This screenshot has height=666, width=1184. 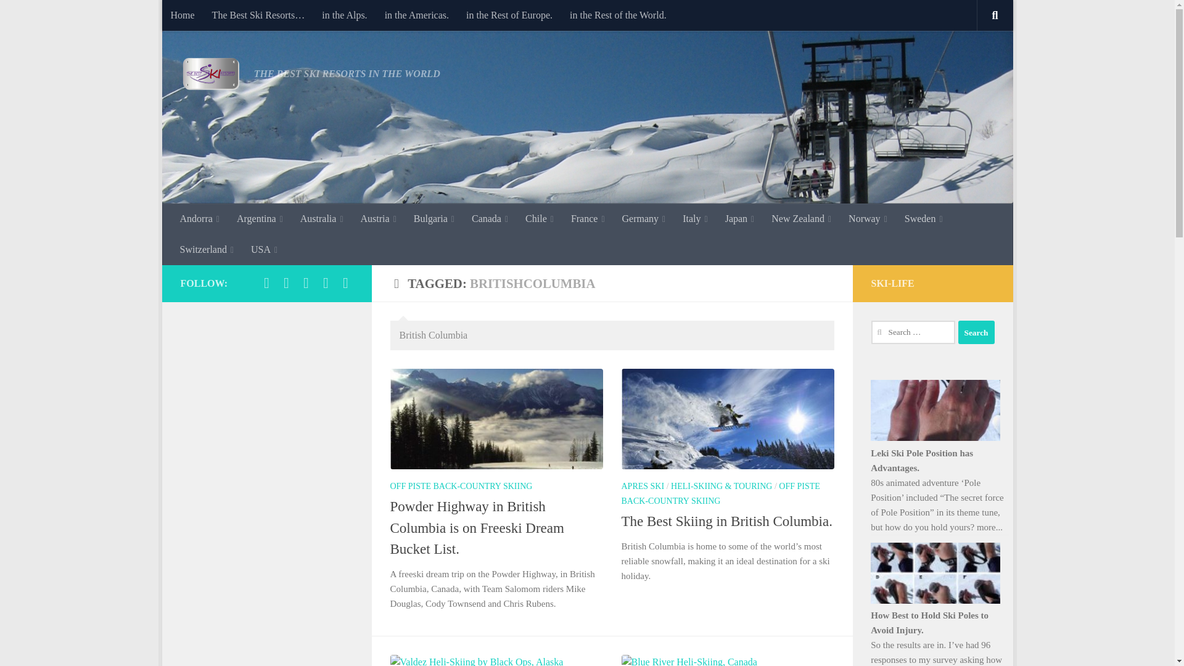 I want to click on Search, so click(x=976, y=332).